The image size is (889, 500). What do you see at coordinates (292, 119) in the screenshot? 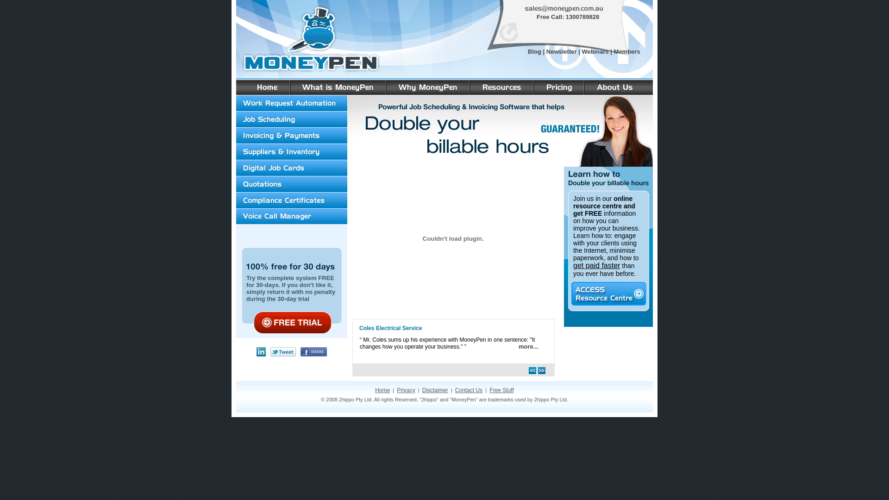
I see `Job Scheduling` at bounding box center [292, 119].